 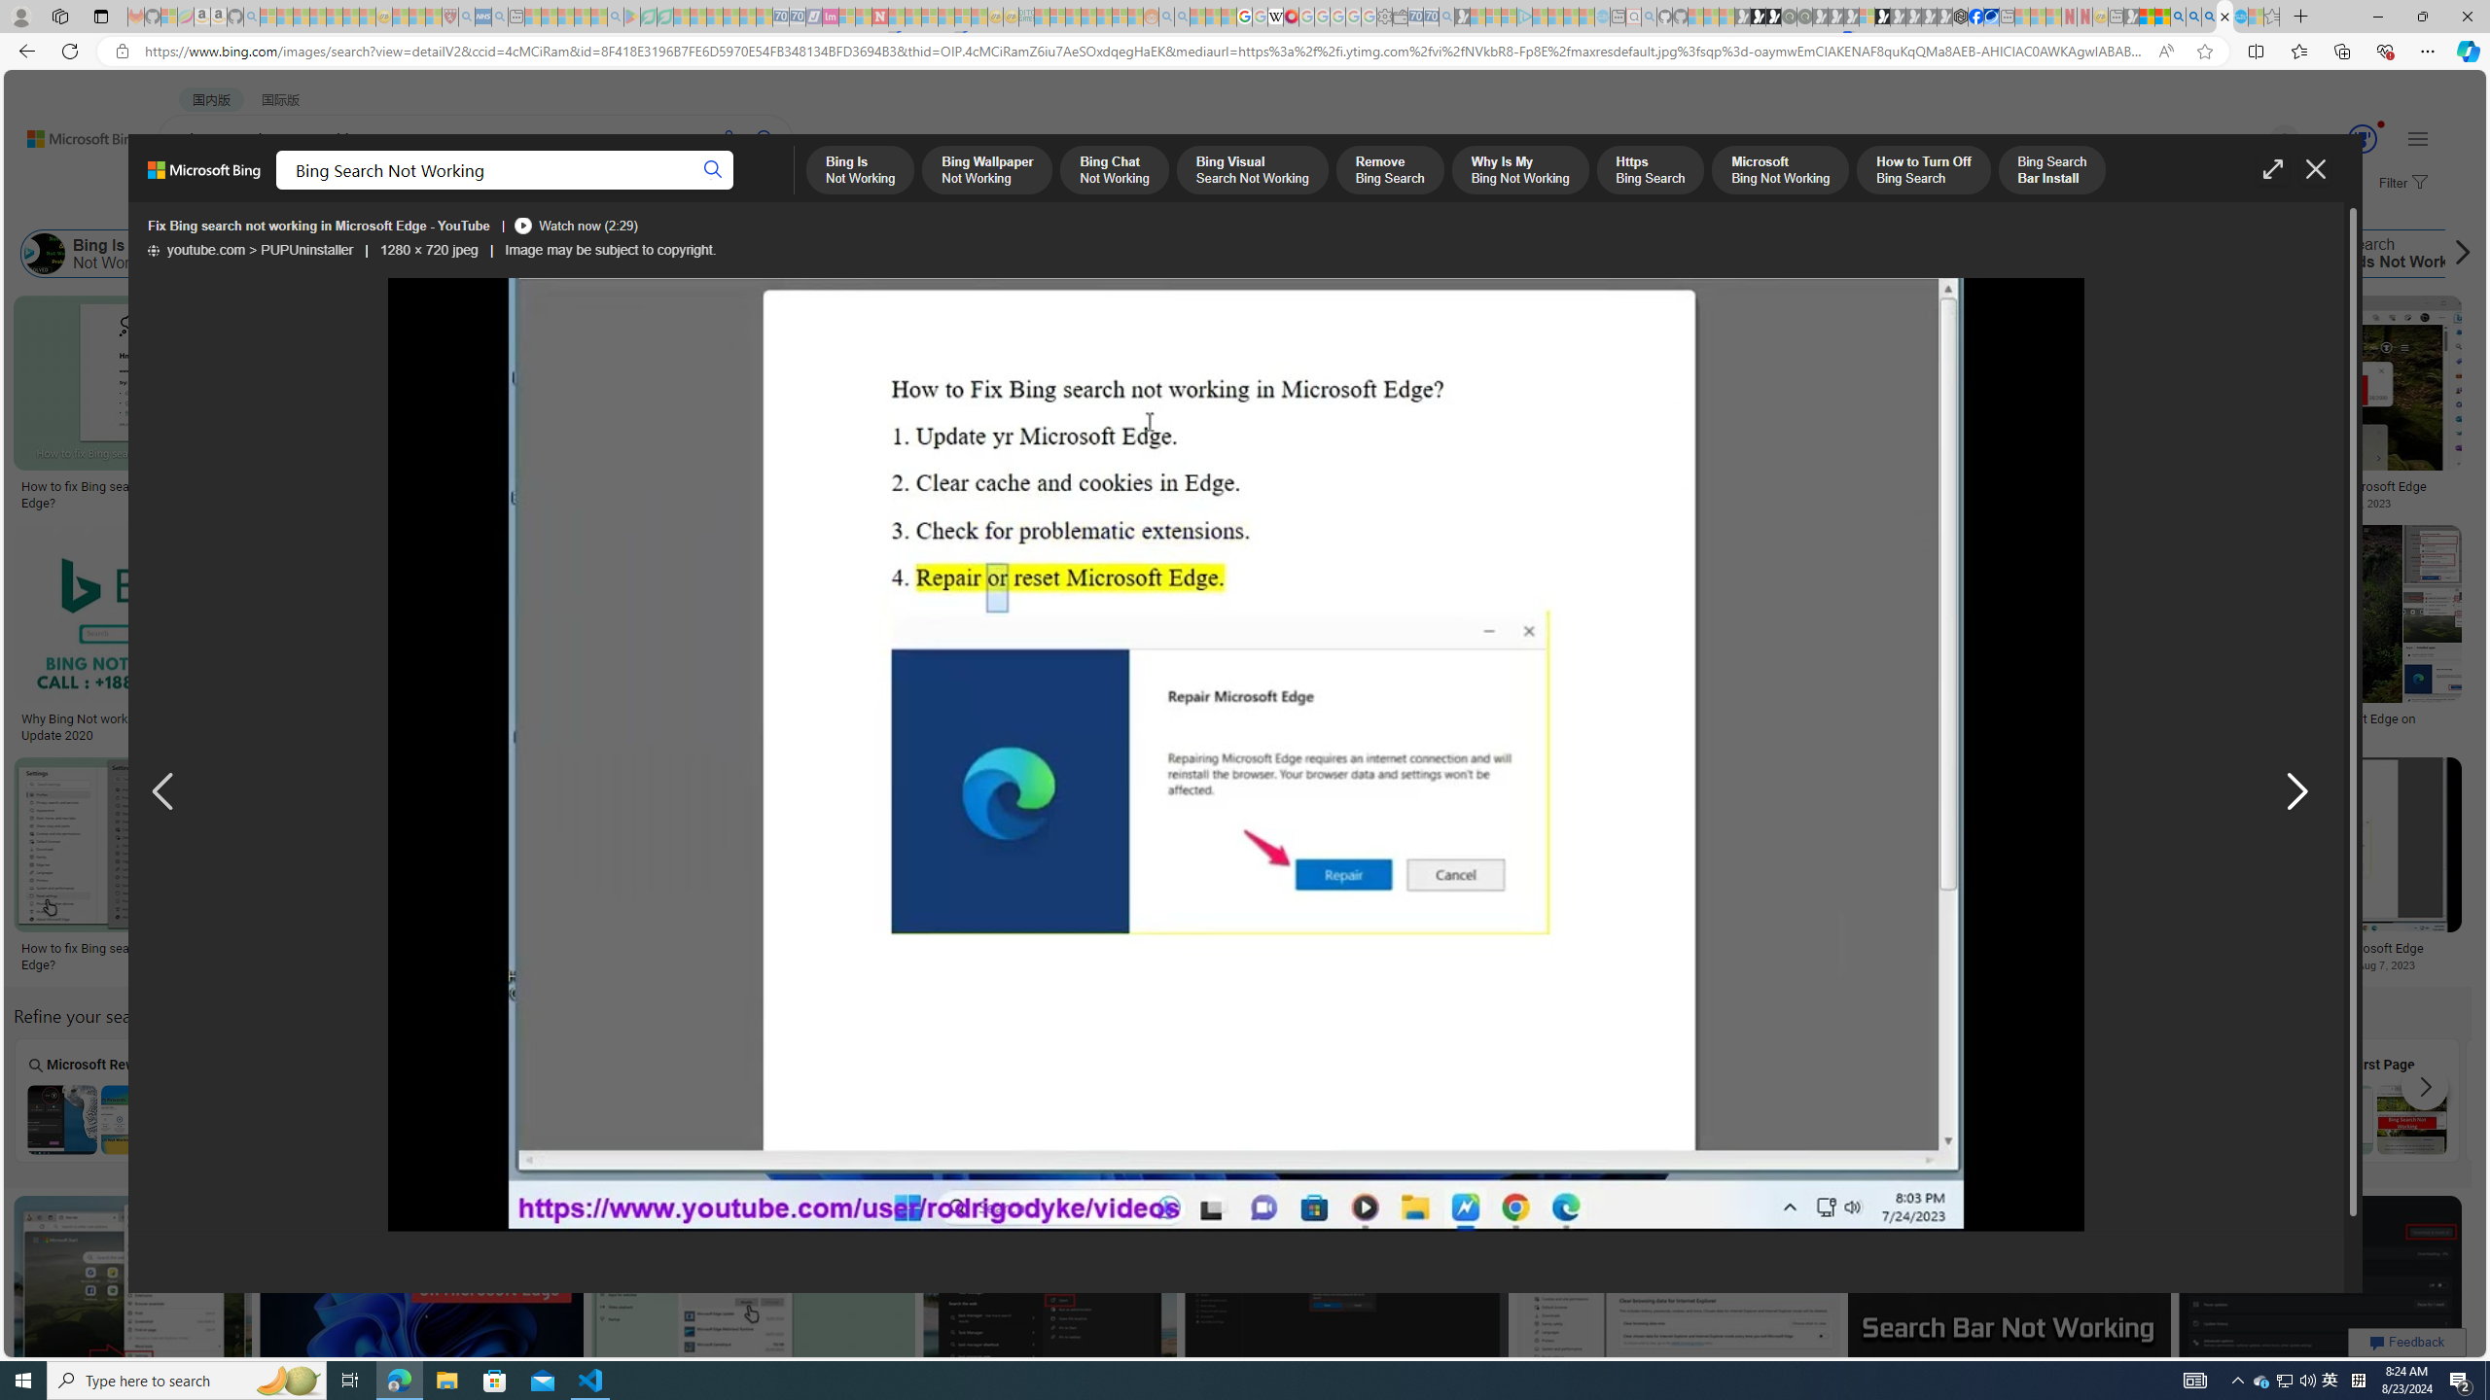 I want to click on Bing Search Bar Install, so click(x=1759, y=254).